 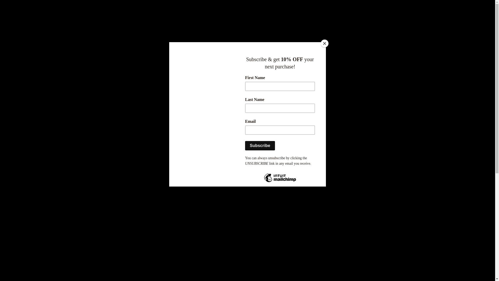 What do you see at coordinates (214, 108) in the screenshot?
I see `PERMANENT JEWELRY` at bounding box center [214, 108].